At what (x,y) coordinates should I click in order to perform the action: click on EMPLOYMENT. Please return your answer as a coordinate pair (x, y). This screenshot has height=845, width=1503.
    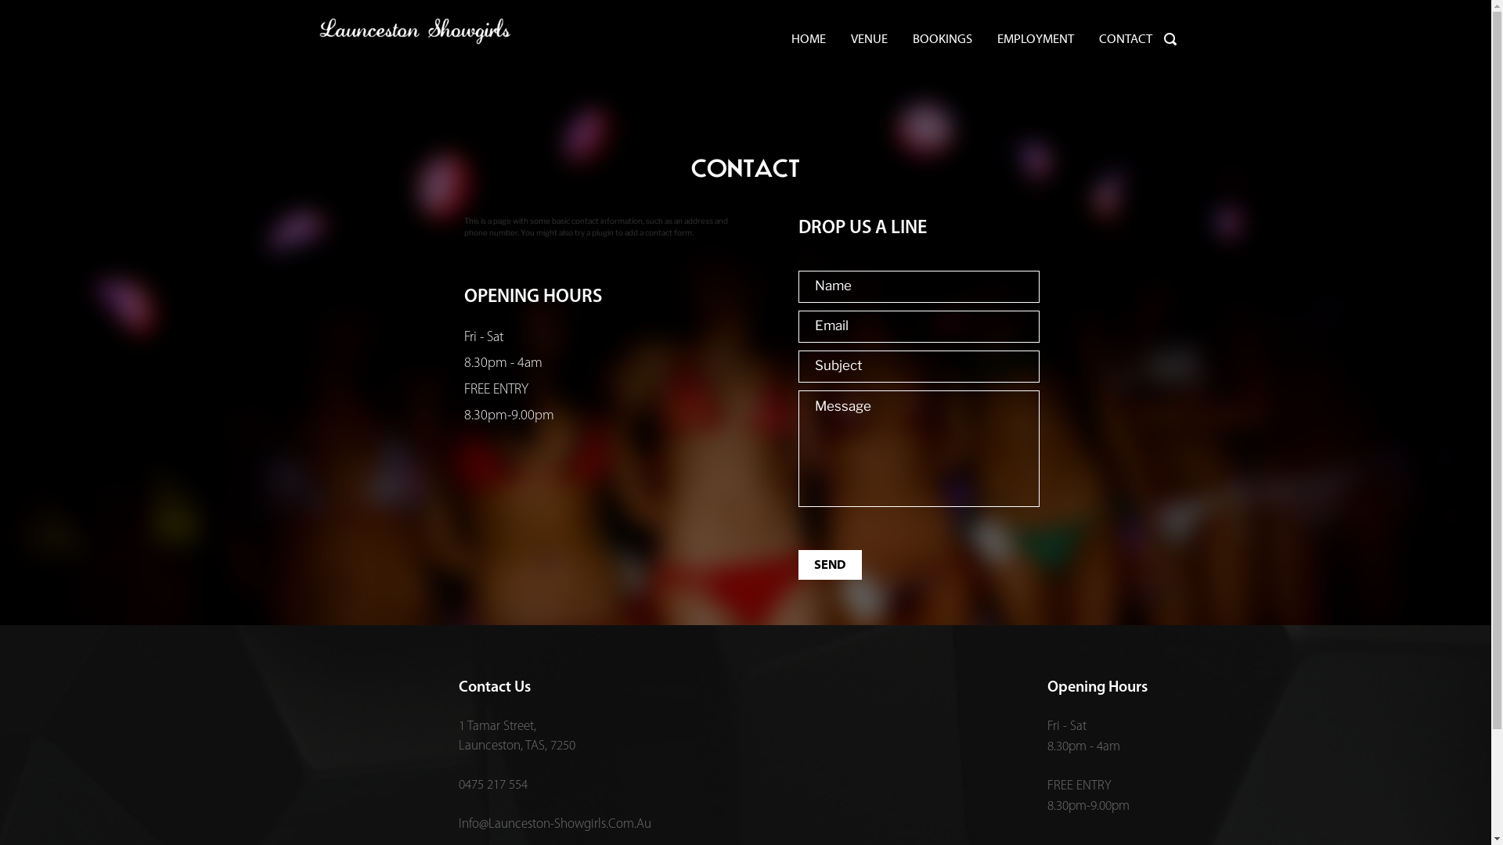
    Looking at the image, I should click on (1035, 39).